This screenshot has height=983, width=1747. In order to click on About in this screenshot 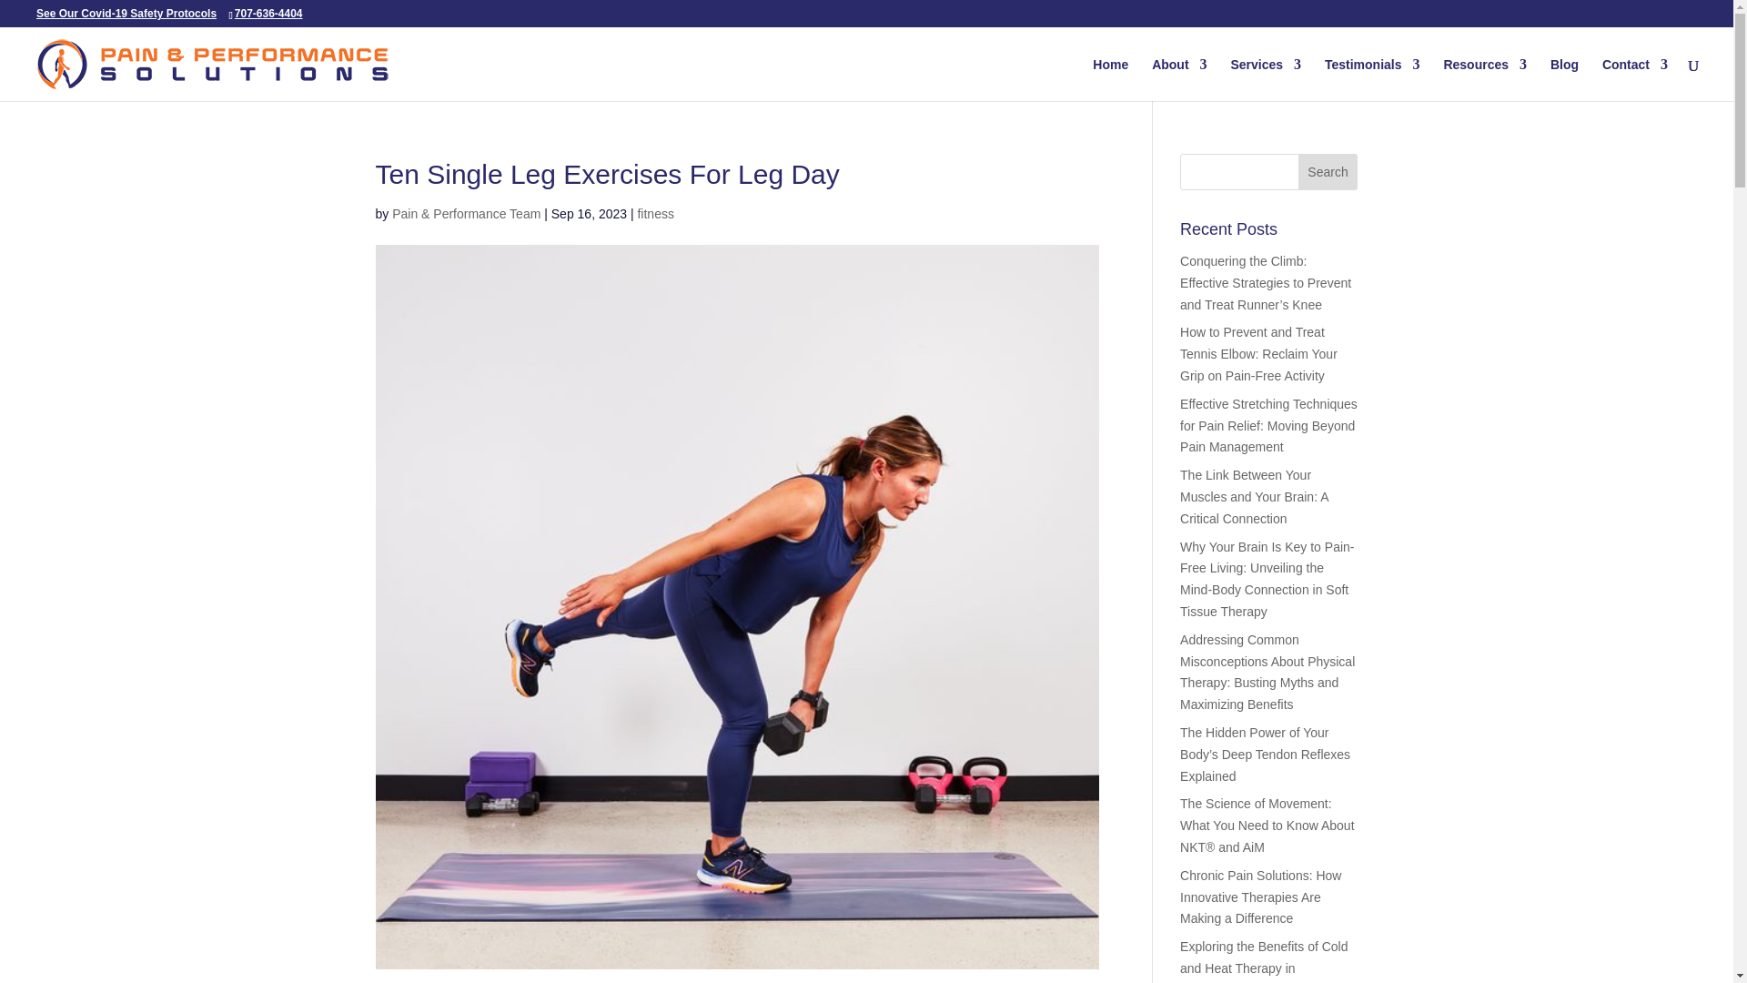, I will do `click(1179, 79)`.